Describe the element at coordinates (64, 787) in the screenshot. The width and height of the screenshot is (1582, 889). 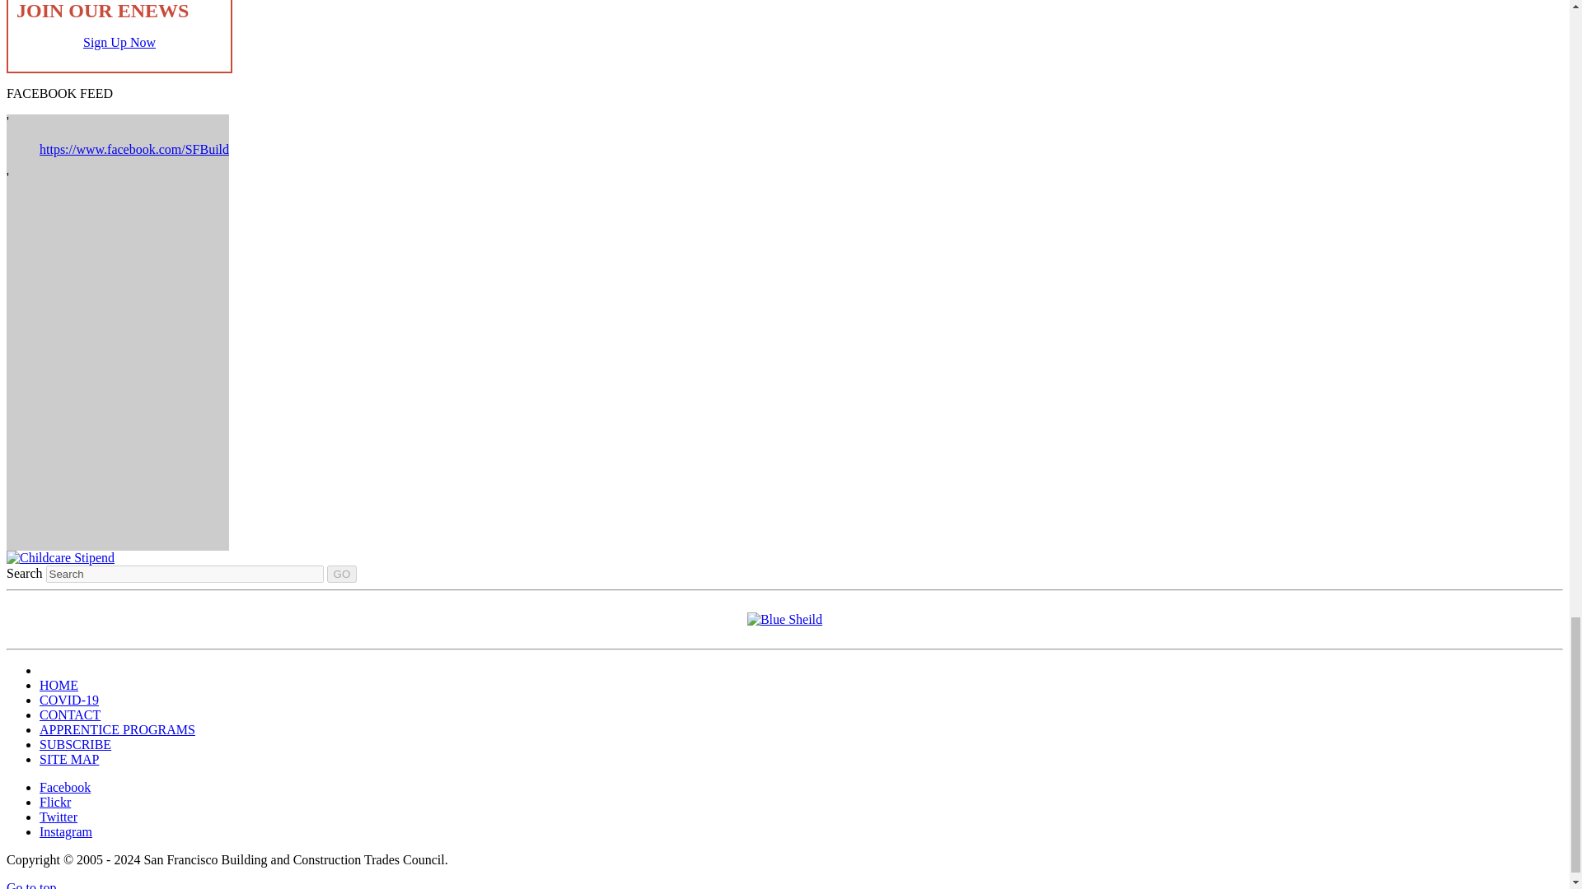
I see `Facebook` at that location.